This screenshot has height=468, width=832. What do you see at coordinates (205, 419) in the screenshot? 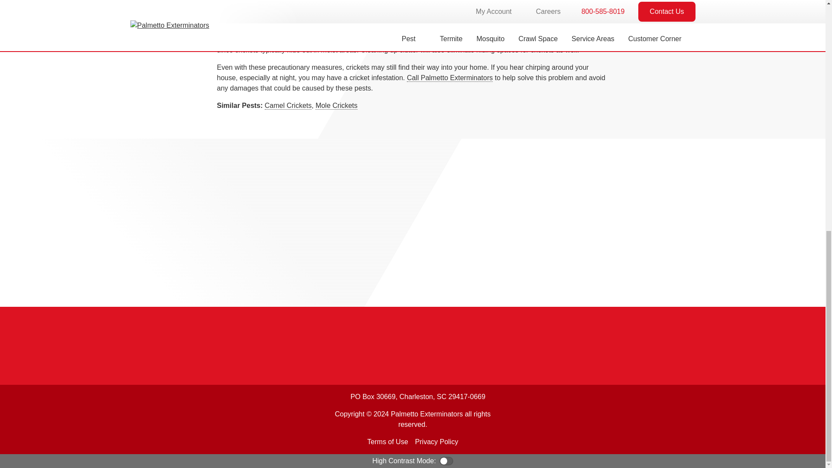
I see `Instagram` at bounding box center [205, 419].